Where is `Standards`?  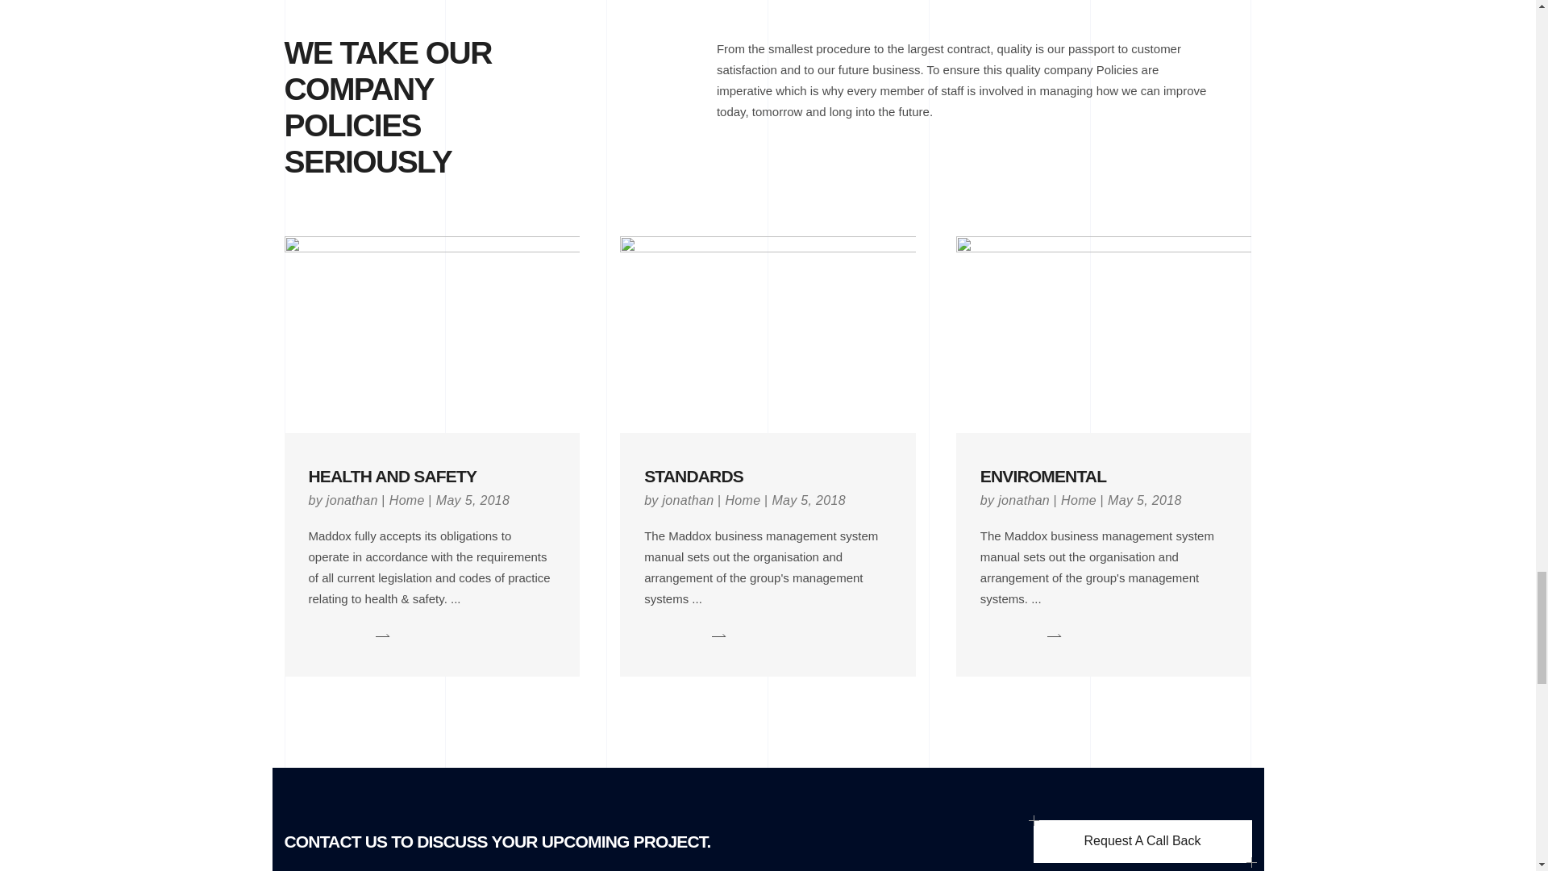 Standards is located at coordinates (768, 334).